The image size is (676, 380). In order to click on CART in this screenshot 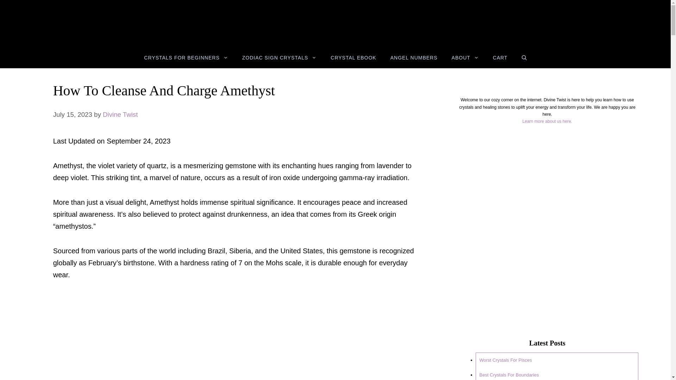, I will do `click(500, 58)`.